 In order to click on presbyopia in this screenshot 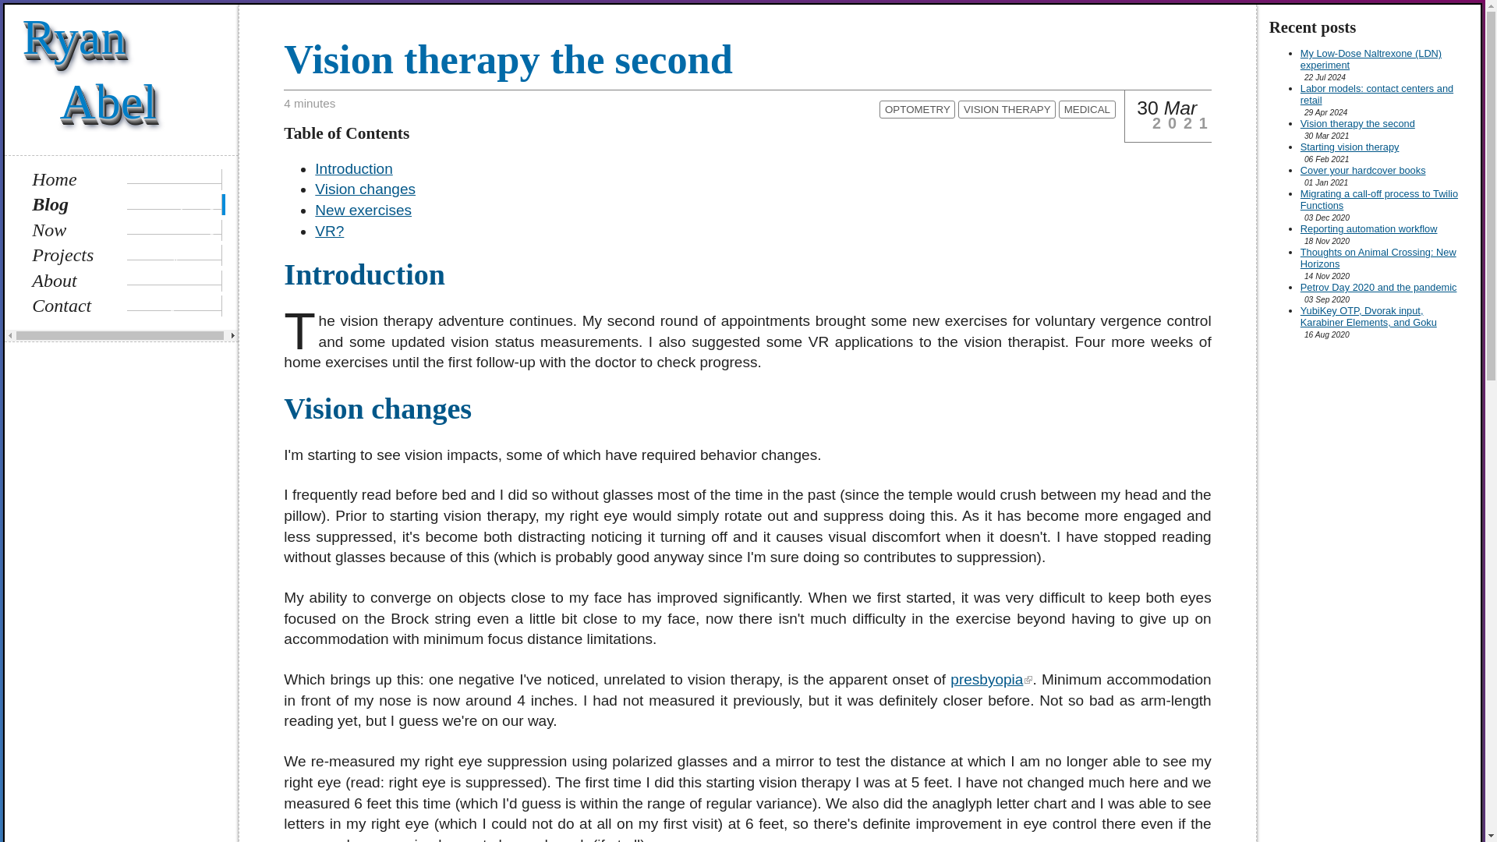, I will do `click(992, 679)`.